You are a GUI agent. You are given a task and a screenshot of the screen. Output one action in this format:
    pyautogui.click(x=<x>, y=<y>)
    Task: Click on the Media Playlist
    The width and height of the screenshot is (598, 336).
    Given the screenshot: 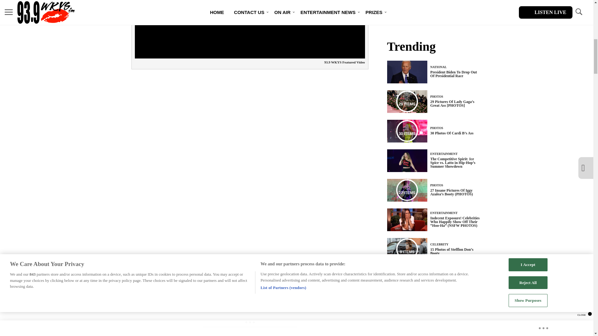 What is the action you would take?
    pyautogui.click(x=407, y=190)
    